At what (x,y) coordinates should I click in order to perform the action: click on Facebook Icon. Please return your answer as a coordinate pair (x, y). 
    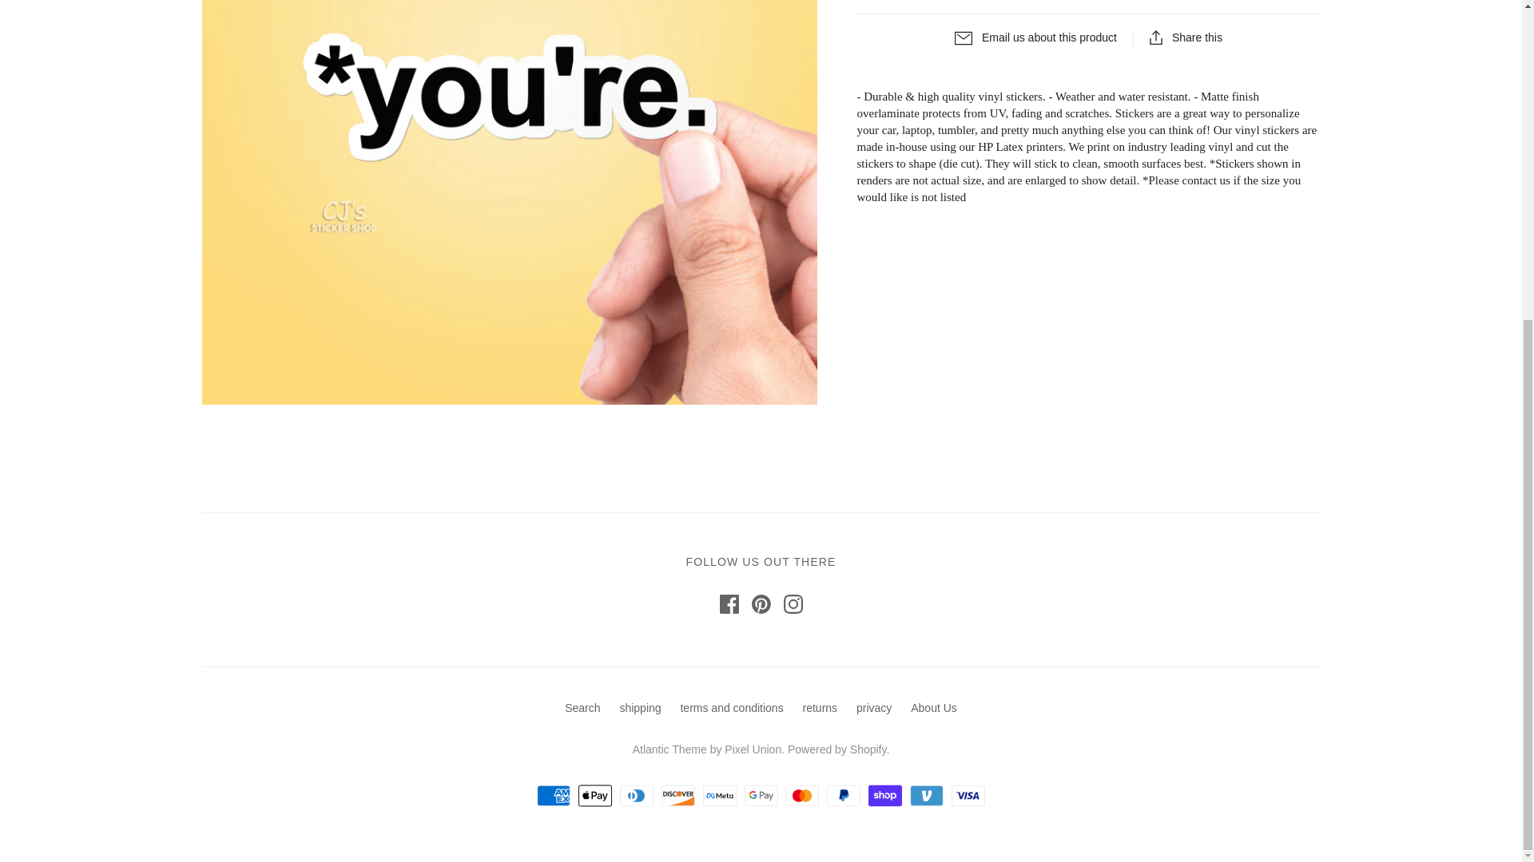
    Looking at the image, I should click on (729, 603).